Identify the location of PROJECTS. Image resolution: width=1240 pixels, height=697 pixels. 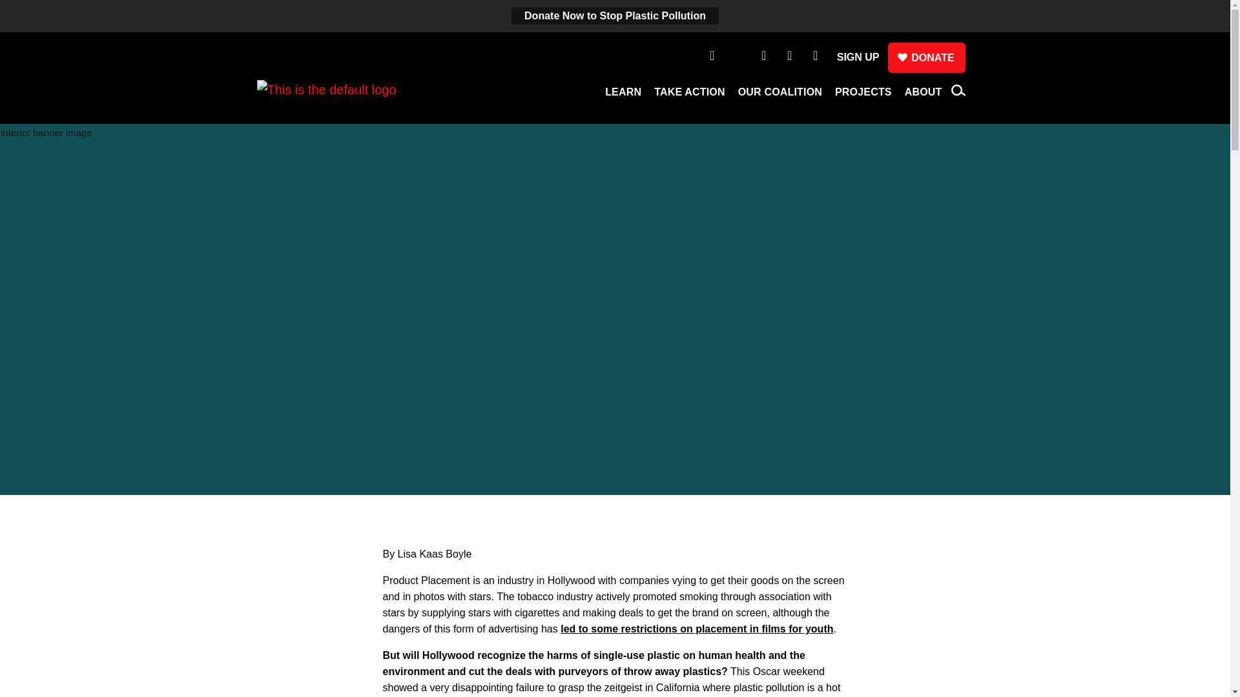
(863, 96).